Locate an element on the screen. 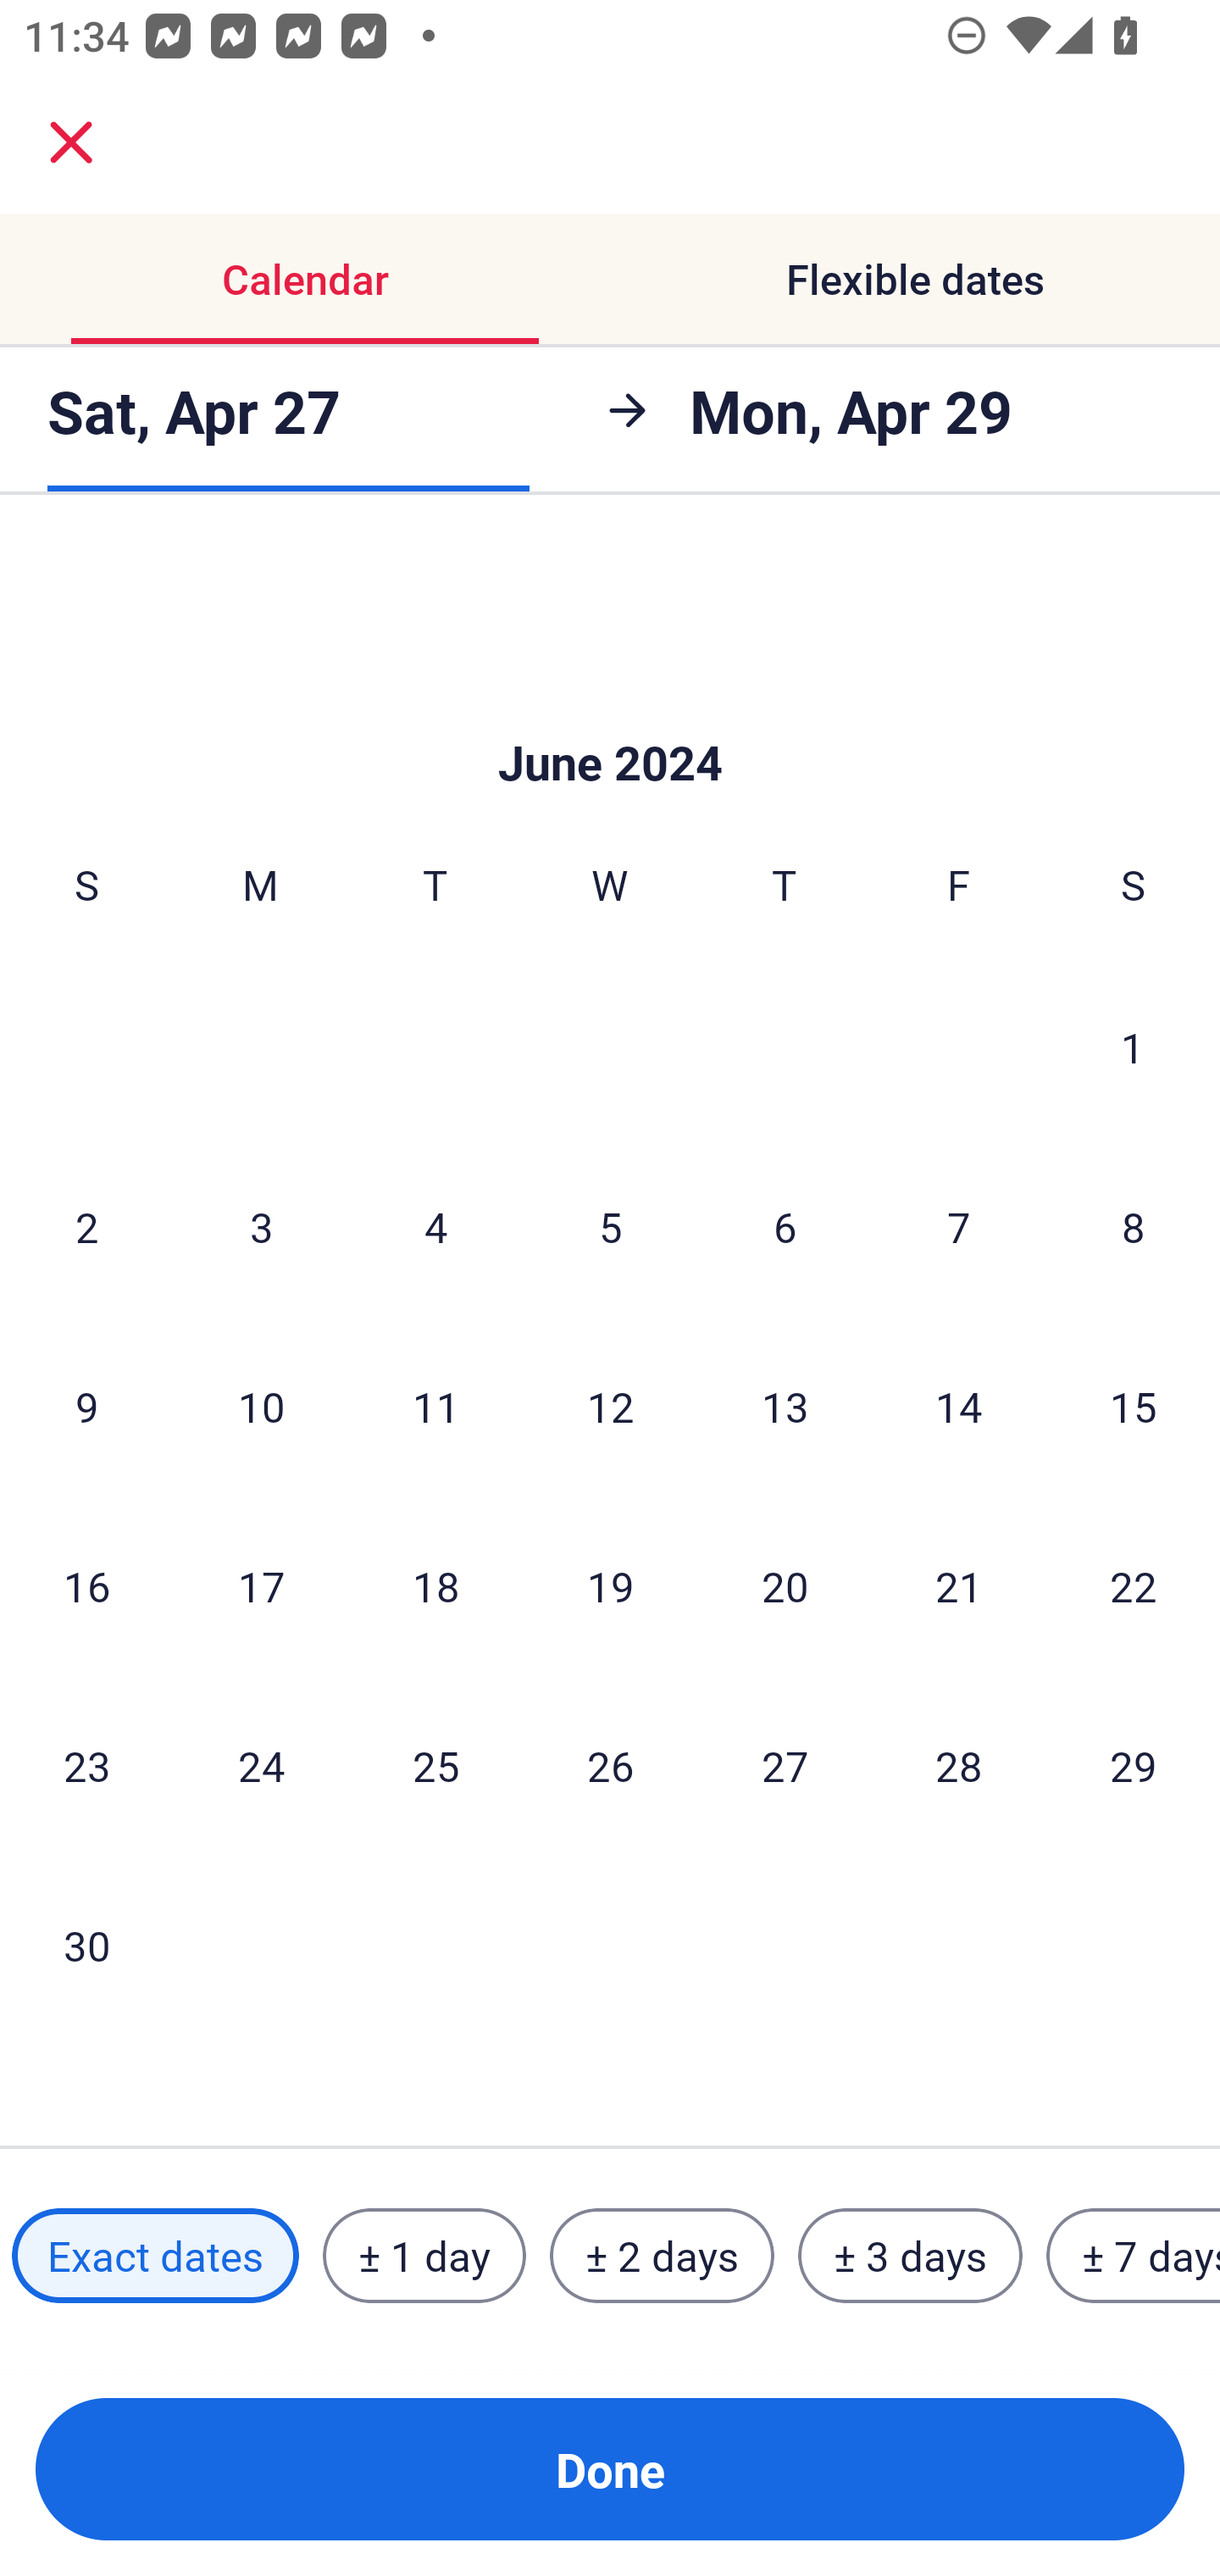 The width and height of the screenshot is (1220, 2576). 11 Tuesday, June 11, 2024 is located at coordinates (435, 1407).